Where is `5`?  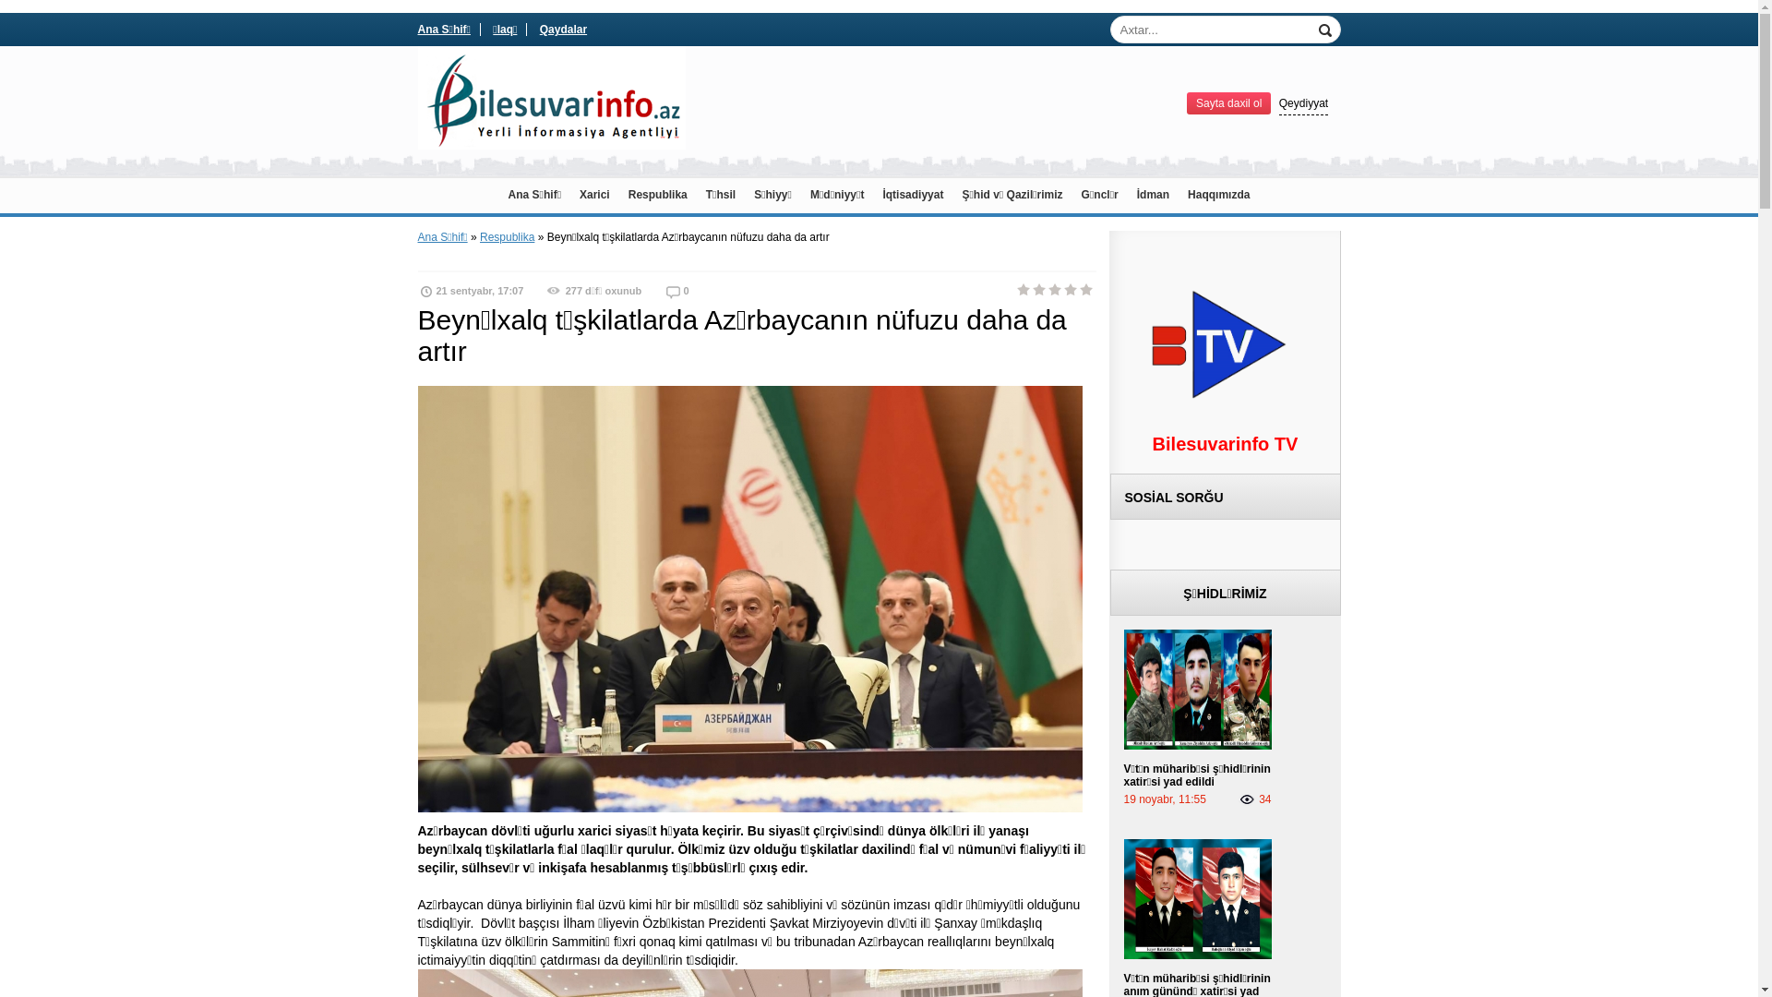 5 is located at coordinates (1086, 290).